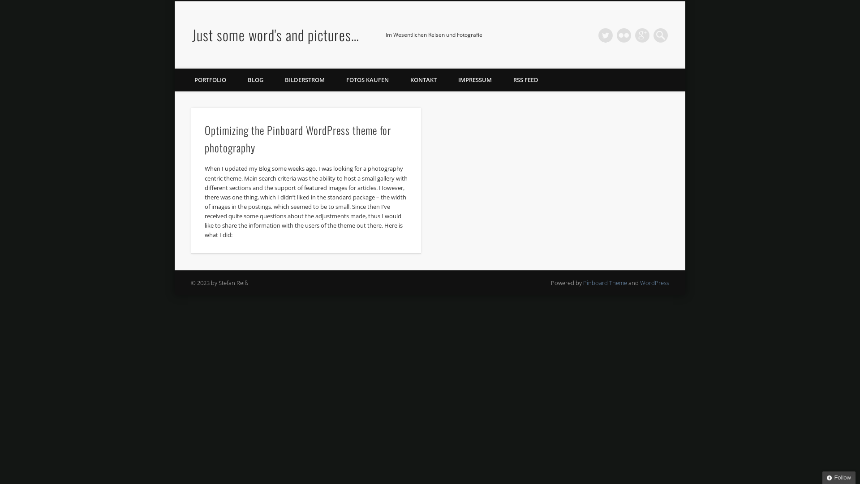 The height and width of the screenshot is (484, 860). What do you see at coordinates (642, 35) in the screenshot?
I see `Google+` at bounding box center [642, 35].